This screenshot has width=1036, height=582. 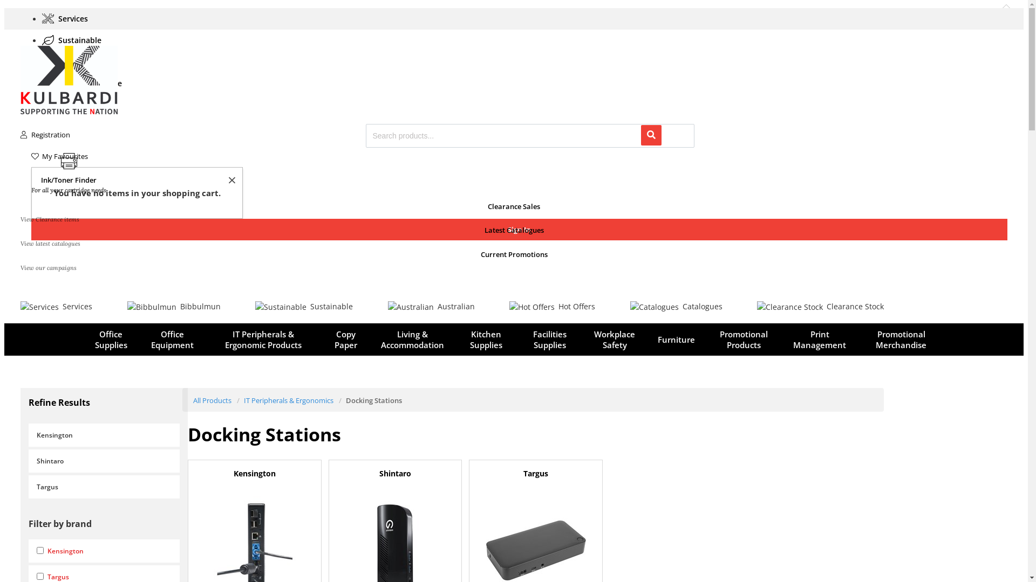 What do you see at coordinates (901, 339) in the screenshot?
I see `Promotional Merchandise` at bounding box center [901, 339].